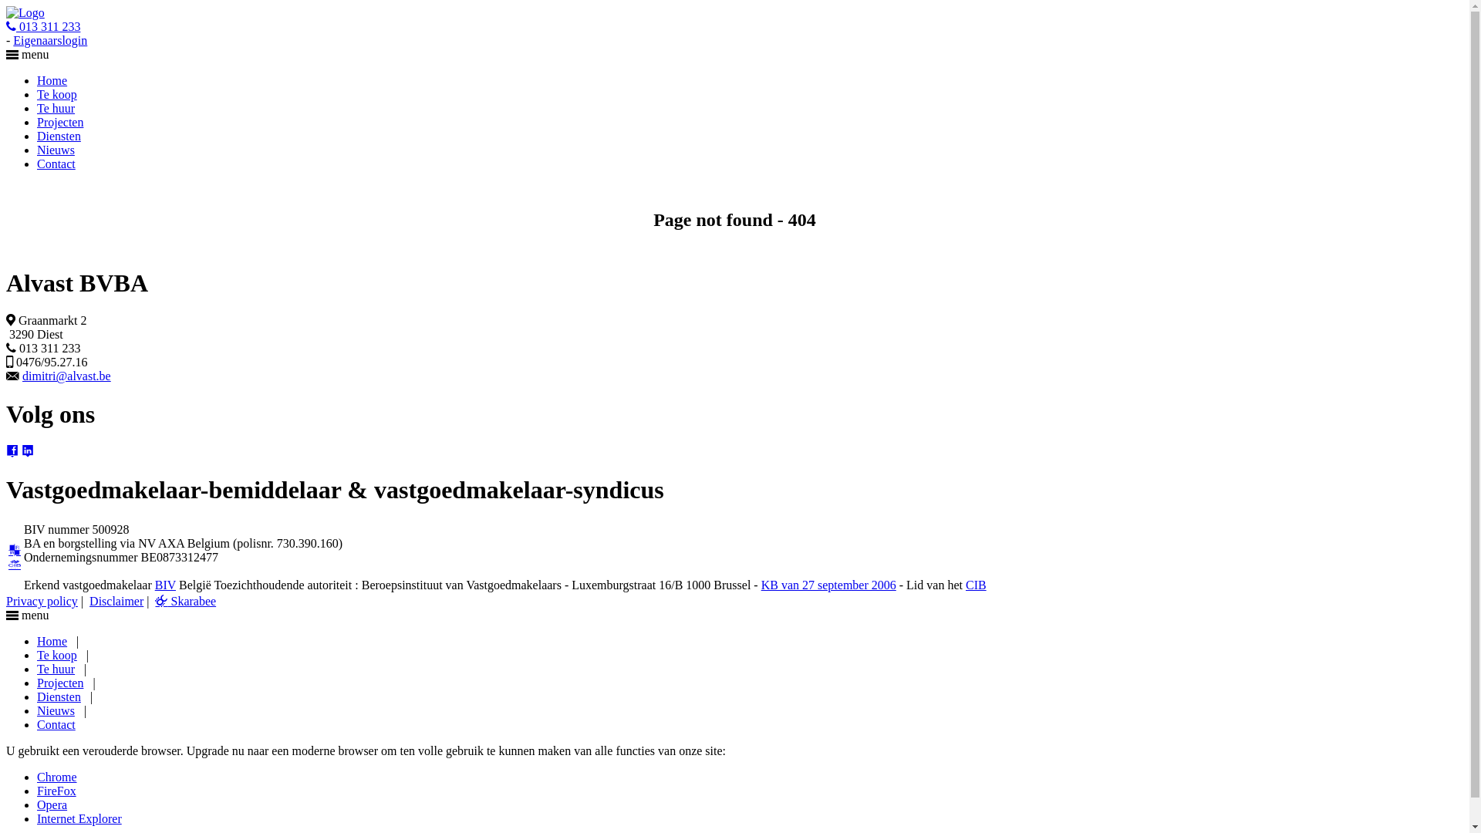 Image resolution: width=1481 pixels, height=833 pixels. Describe the element at coordinates (57, 94) in the screenshot. I see `Te koop` at that location.